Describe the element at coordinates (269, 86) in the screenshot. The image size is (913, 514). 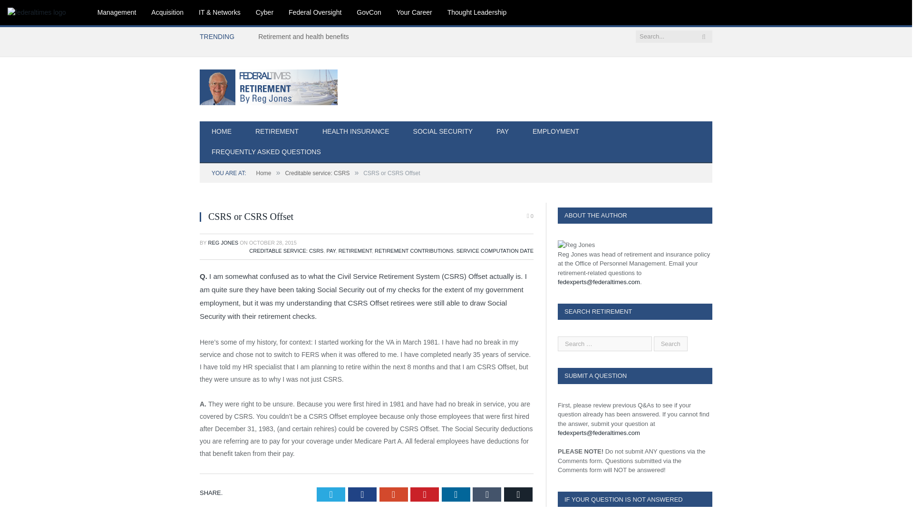
I see `Ask The Experts: Retirement` at that location.